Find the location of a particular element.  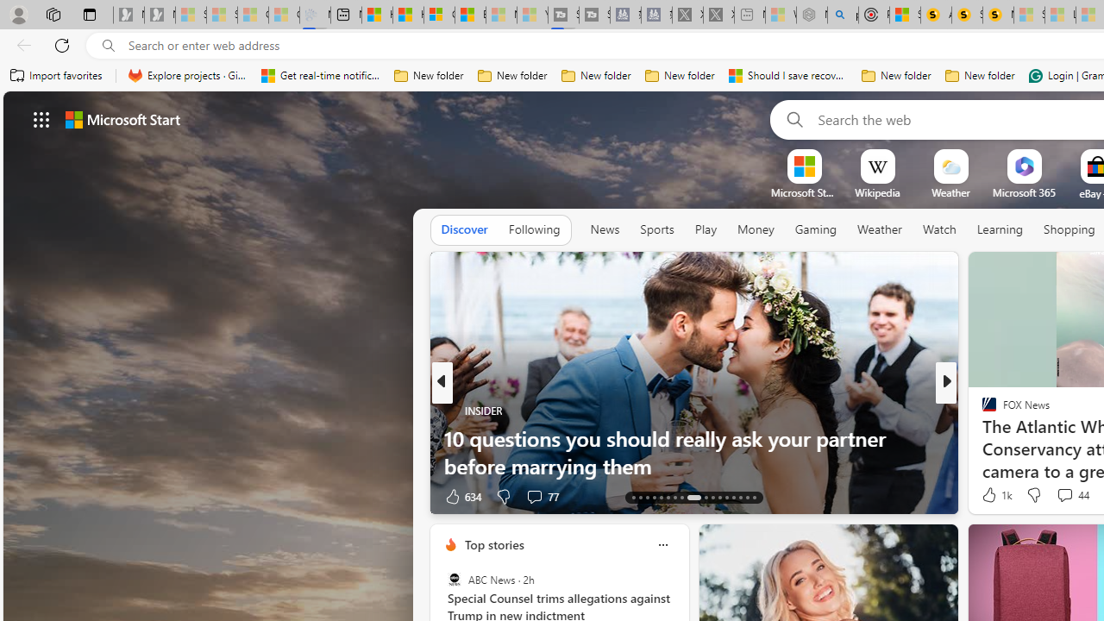

92 Like is located at coordinates (991, 495).